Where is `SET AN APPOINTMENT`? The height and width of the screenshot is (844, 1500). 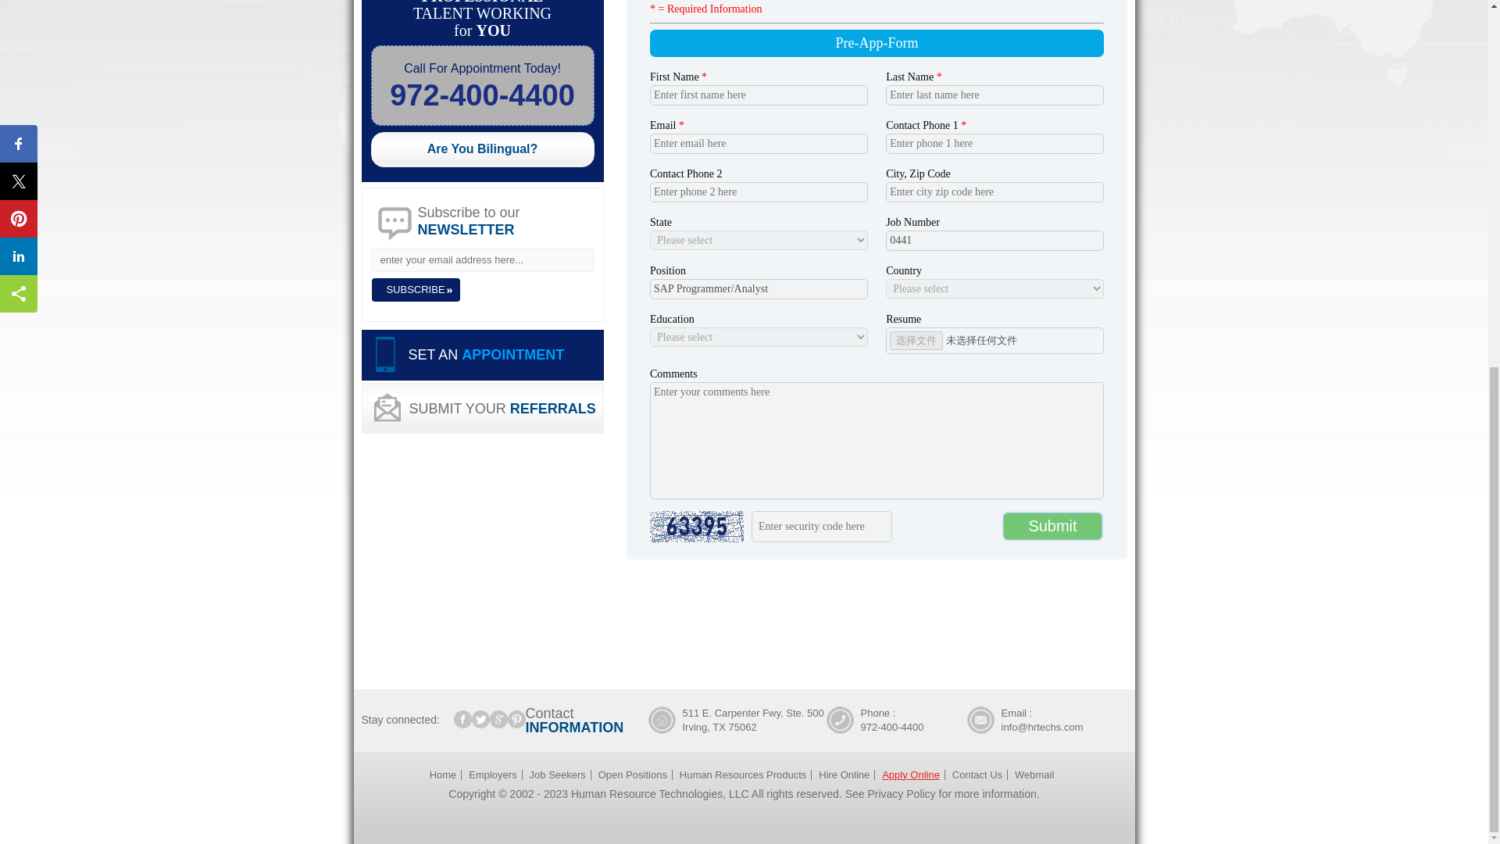 SET AN APPOINTMENT is located at coordinates (481, 355).